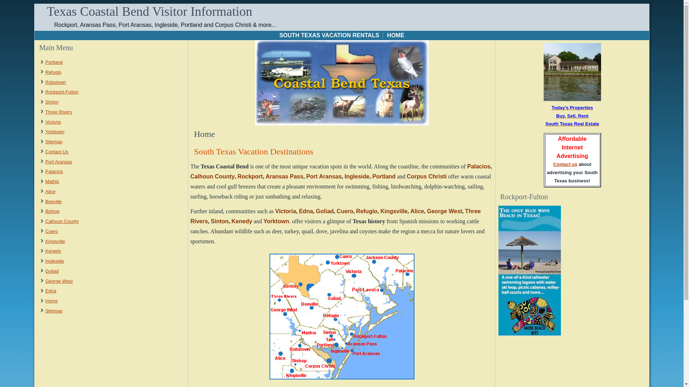 The height and width of the screenshot is (387, 689). I want to click on Rockport-Fulton Blue Wave Beach, so click(529, 334).